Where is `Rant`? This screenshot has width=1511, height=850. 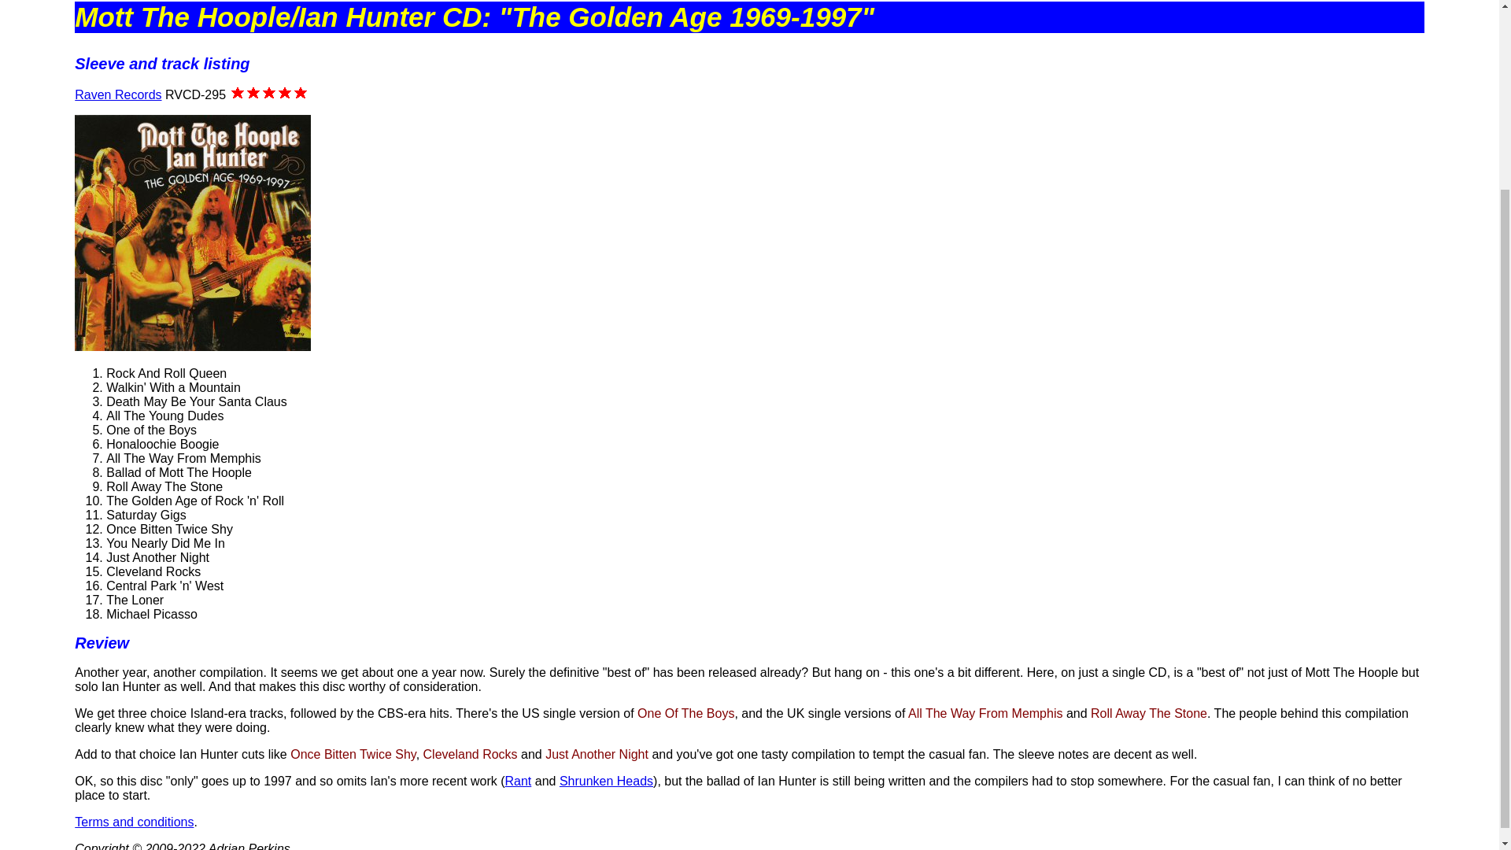
Rant is located at coordinates (518, 781).